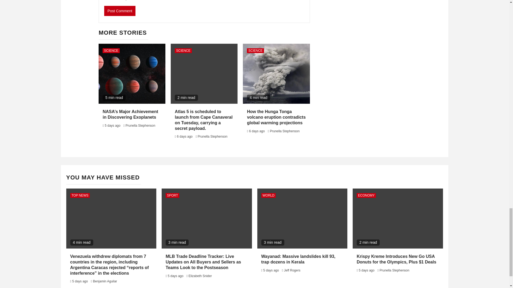 This screenshot has width=513, height=288. I want to click on SCIENCE, so click(183, 51).